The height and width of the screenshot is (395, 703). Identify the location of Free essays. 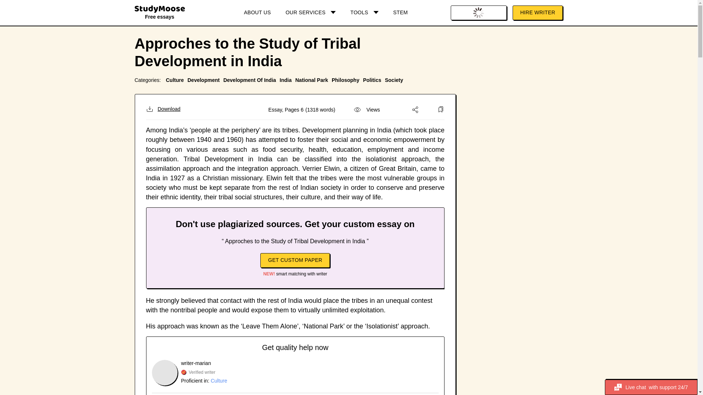
(160, 14).